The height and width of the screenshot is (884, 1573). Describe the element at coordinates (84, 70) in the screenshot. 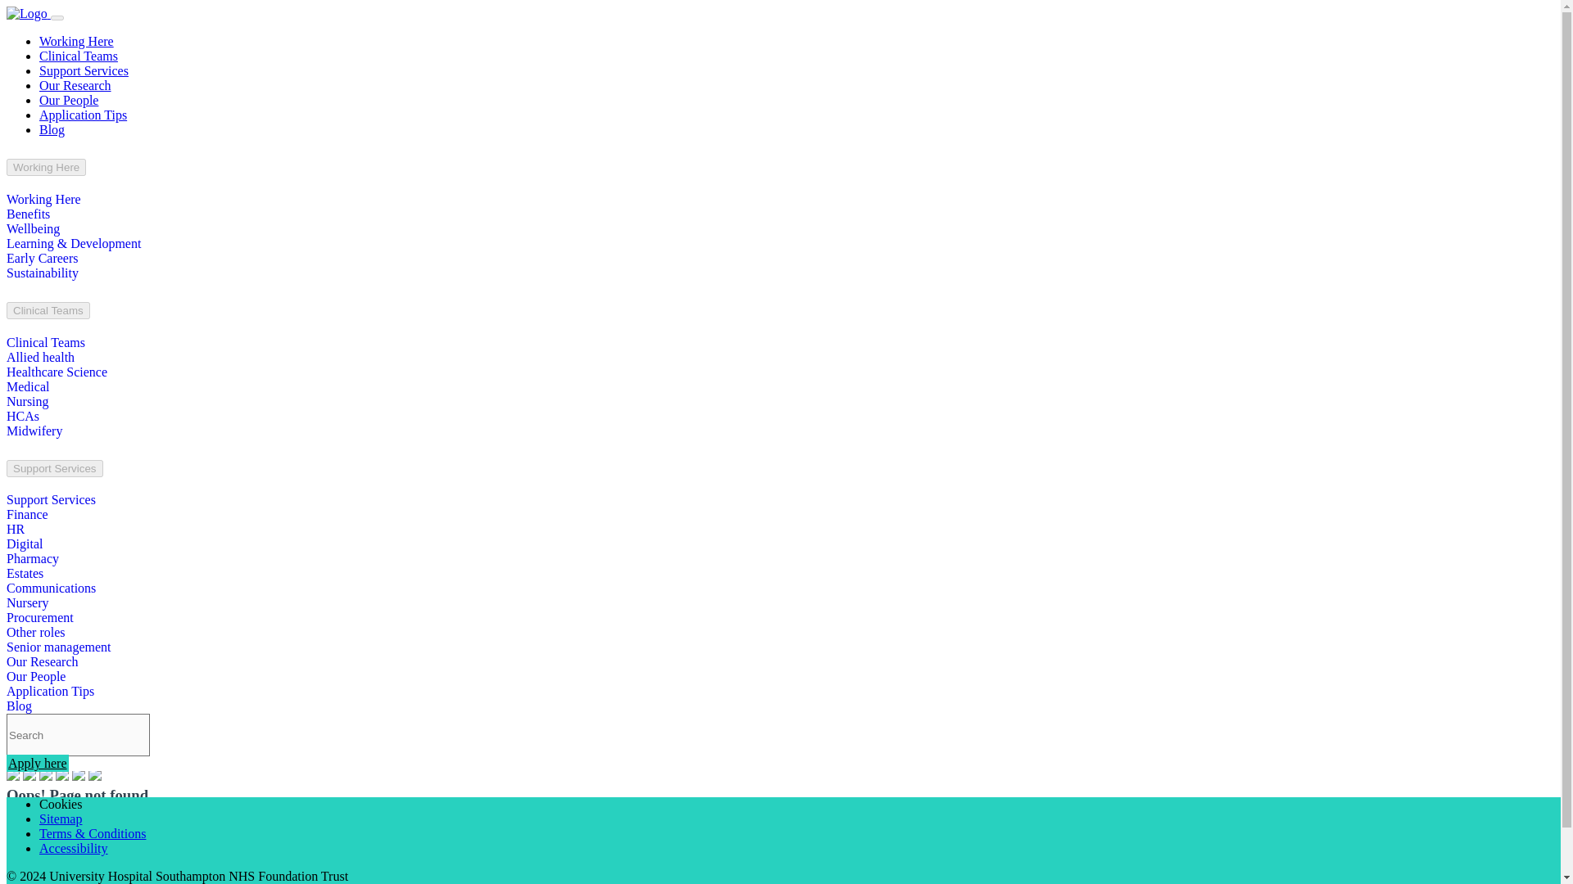

I see `Support Services` at that location.